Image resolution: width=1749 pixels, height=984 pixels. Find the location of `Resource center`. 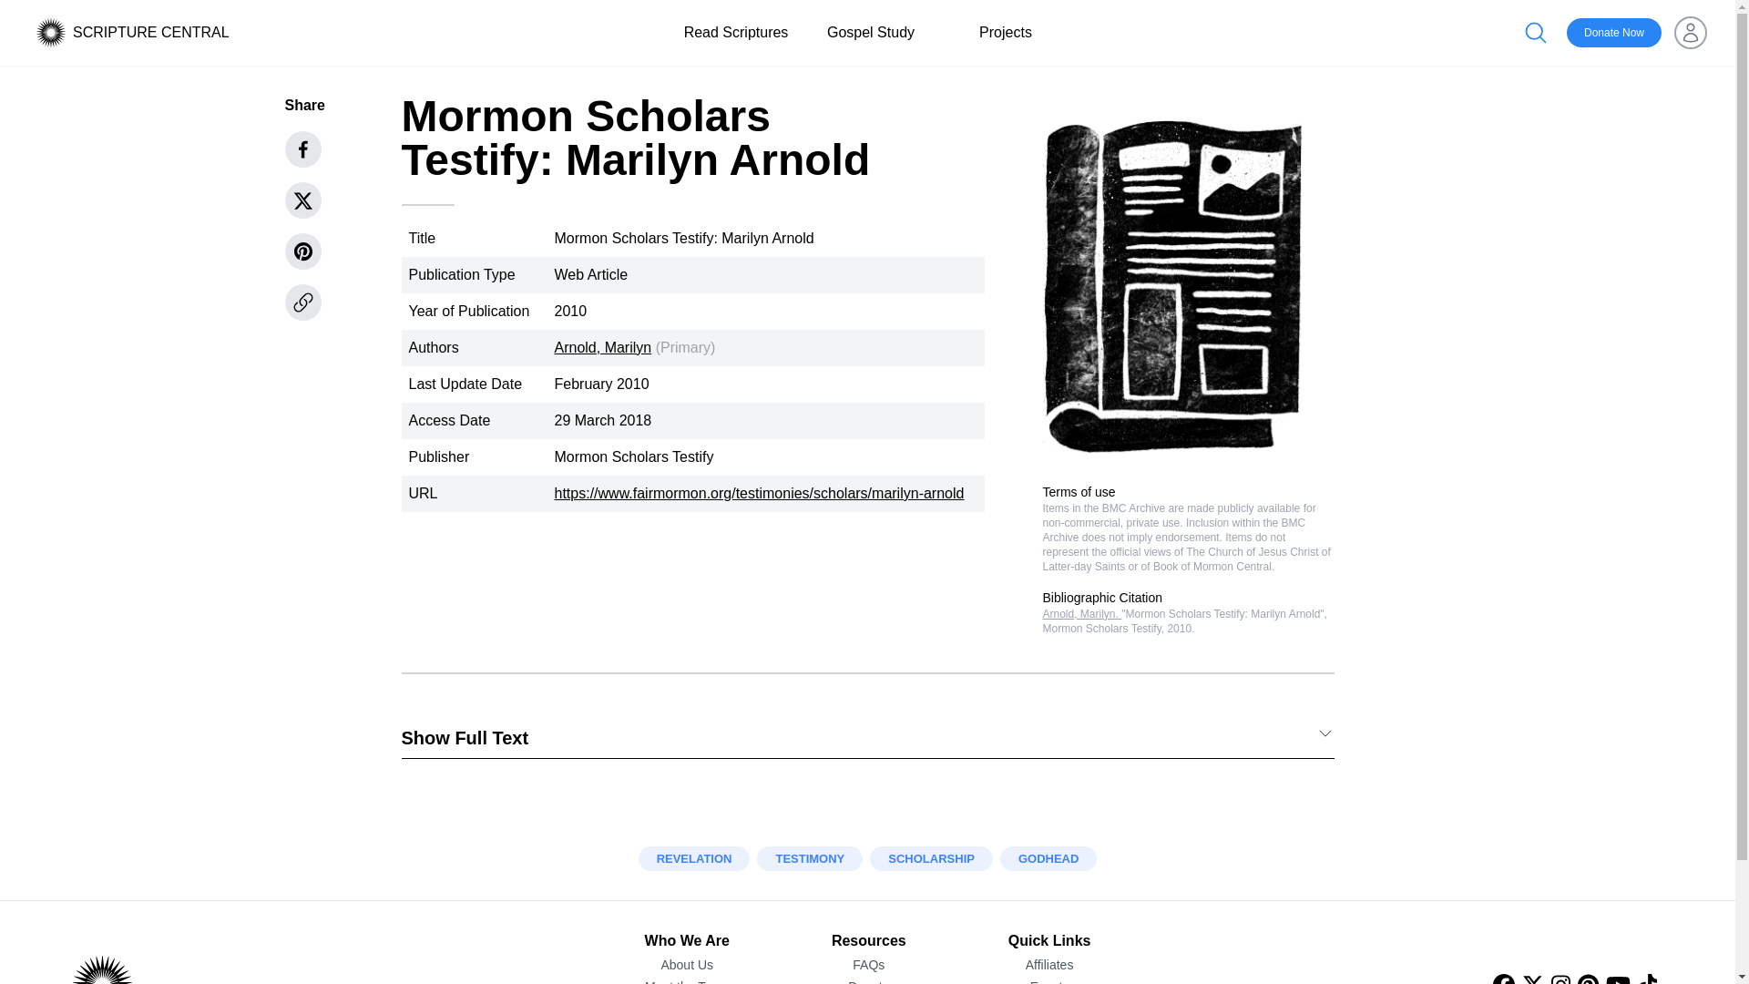

Resource center is located at coordinates (1690, 938).